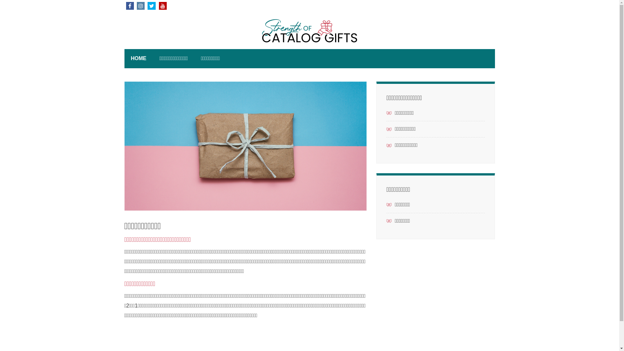  I want to click on YOUTUBE, so click(163, 6).